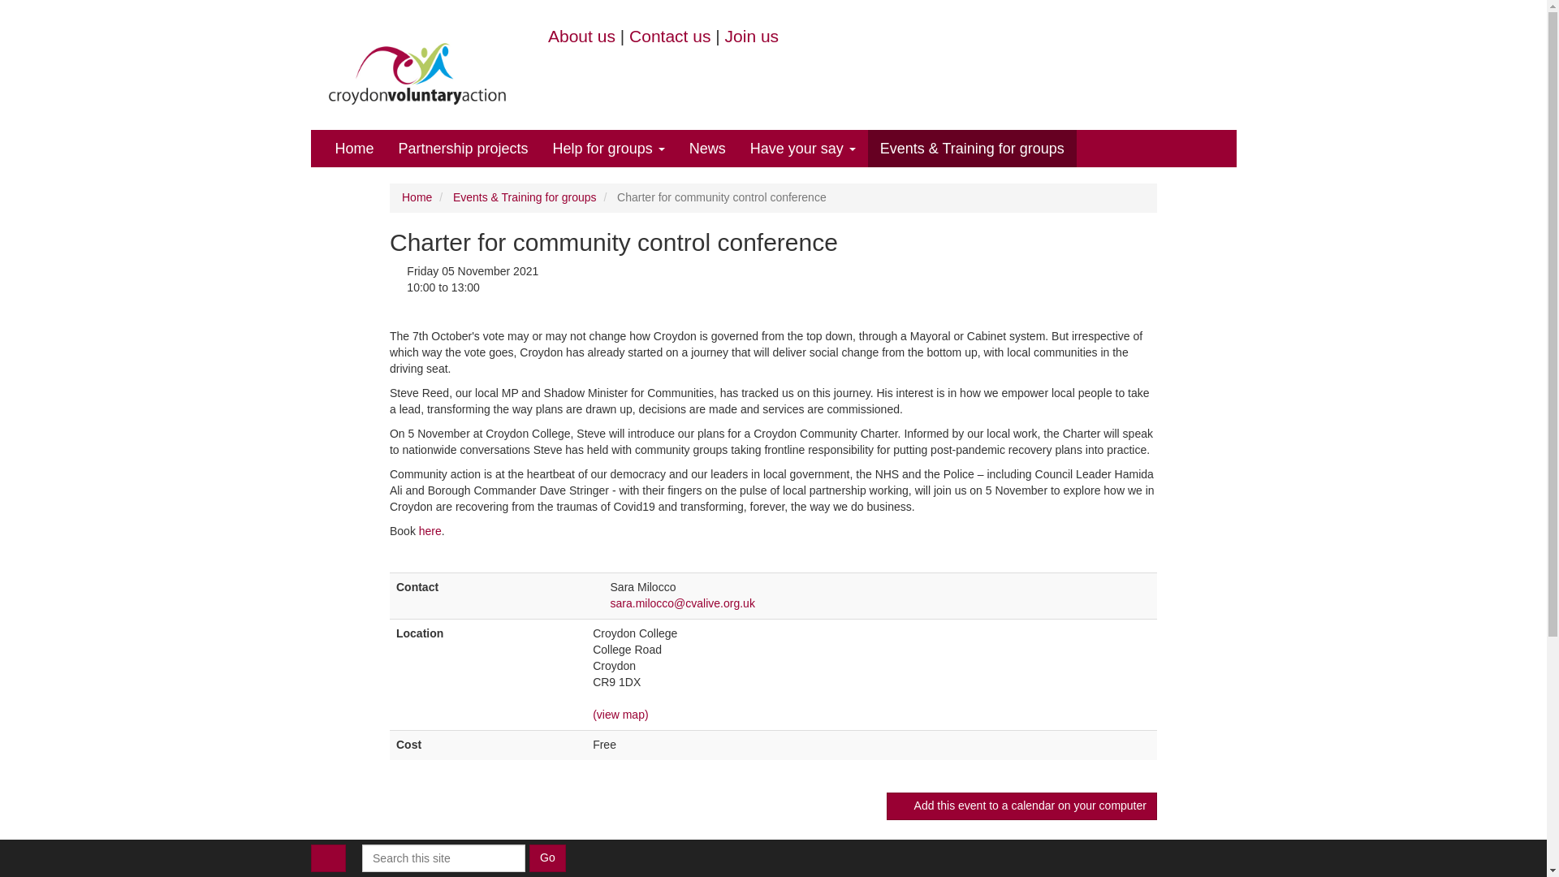 The image size is (1559, 877). I want to click on Join us, so click(752, 36).